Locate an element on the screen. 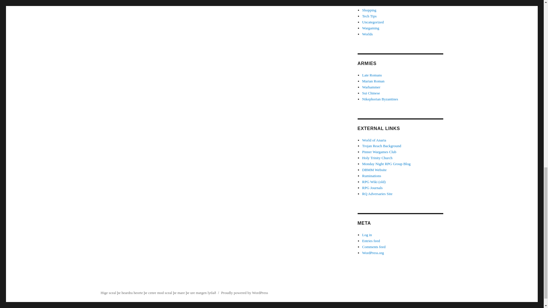  Sui Chinese is located at coordinates (371, 93).